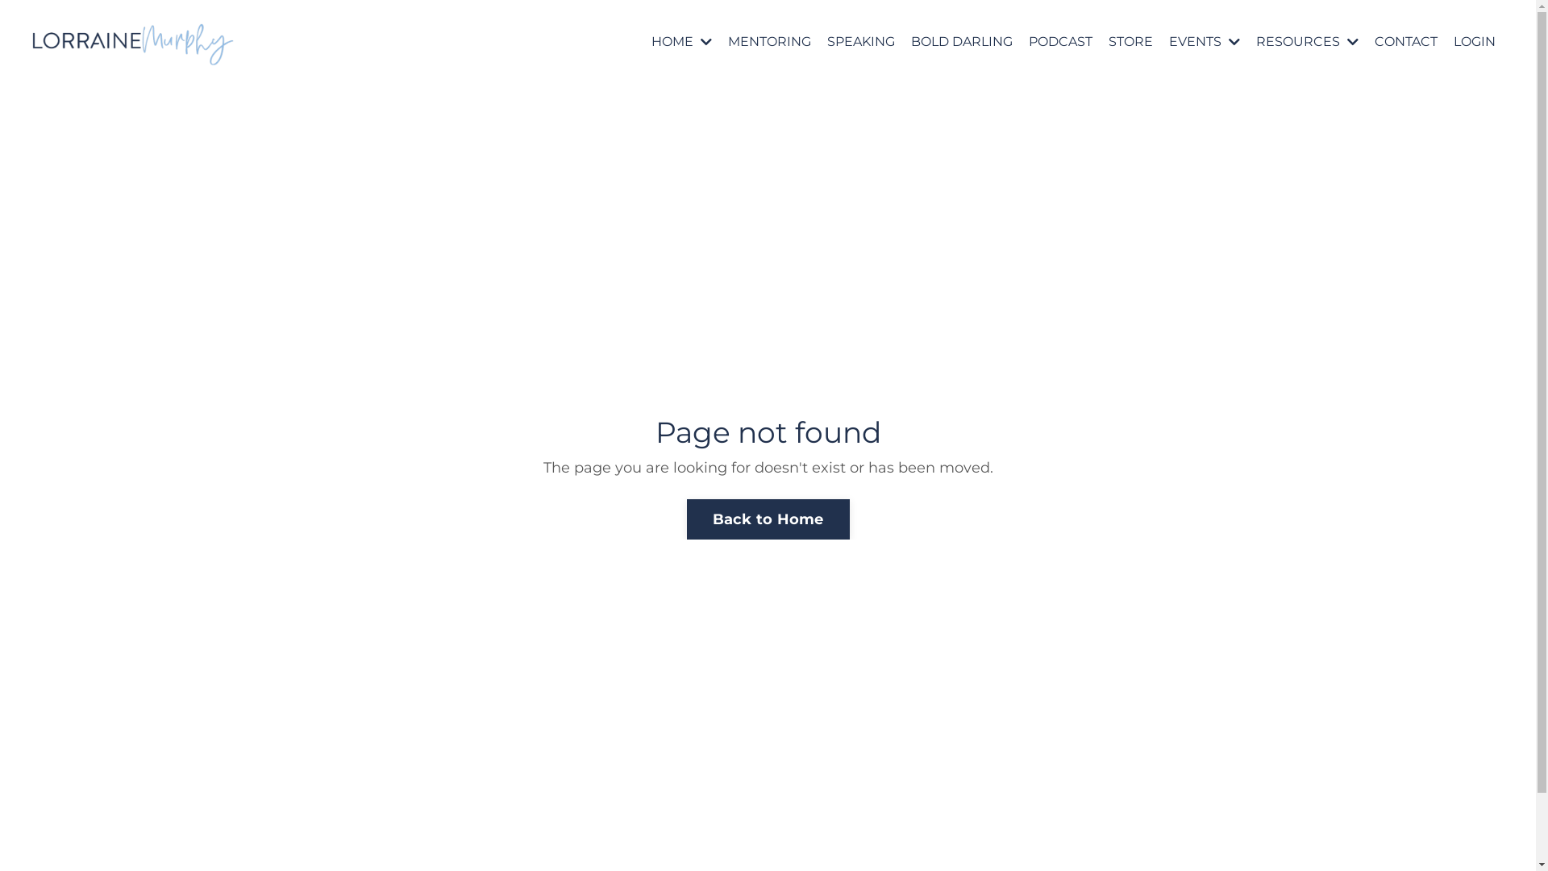 This screenshot has height=871, width=1548. Describe the element at coordinates (962, 42) in the screenshot. I see `BOLD DARLING` at that location.